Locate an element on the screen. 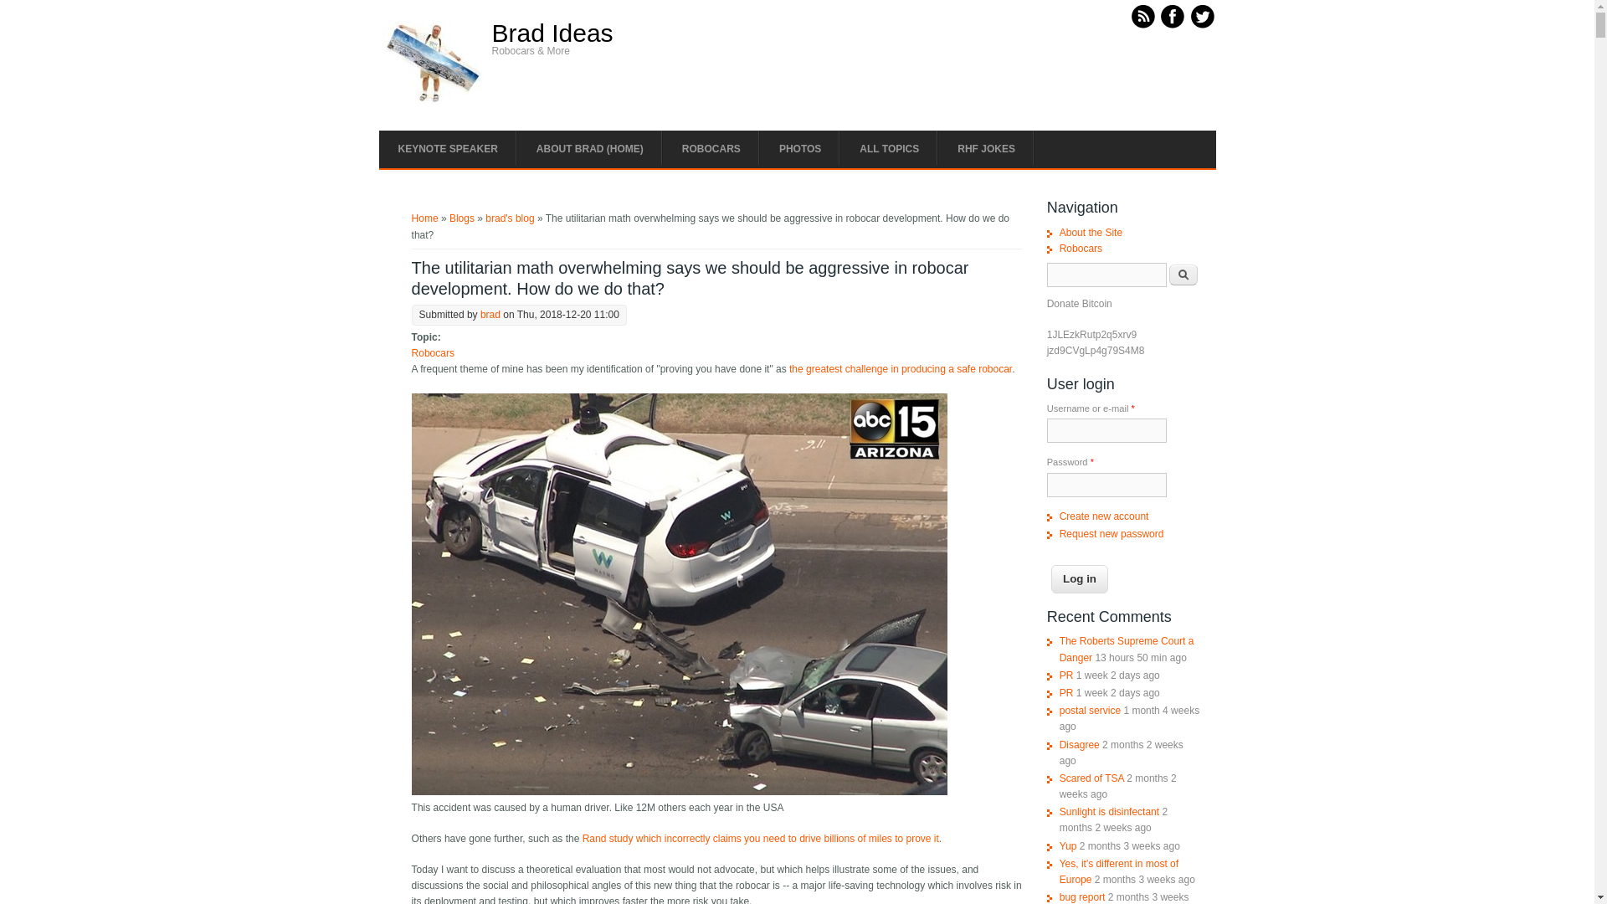 The height and width of the screenshot is (904, 1607). ROBOCARS is located at coordinates (711, 149).